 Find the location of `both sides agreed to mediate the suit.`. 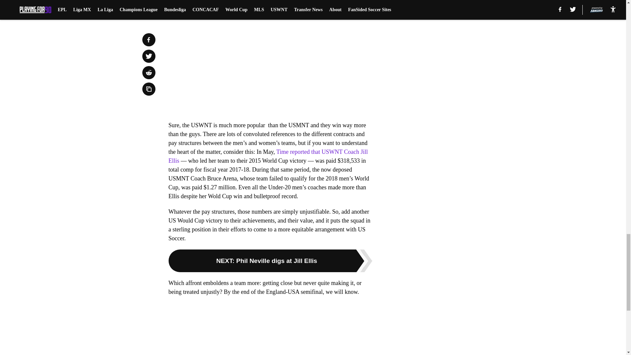

both sides agreed to mediate the suit. is located at coordinates (267, 5).